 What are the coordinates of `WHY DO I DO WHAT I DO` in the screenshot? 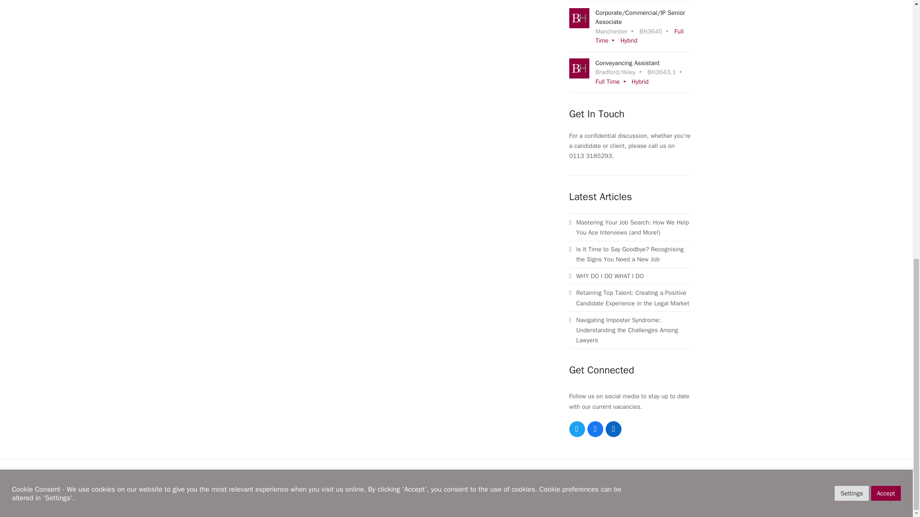 It's located at (631, 276).